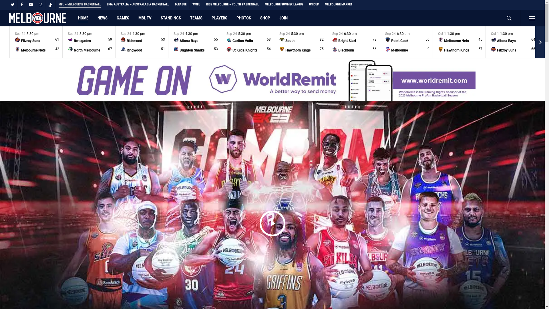 The width and height of the screenshot is (549, 309). I want to click on GAMES, so click(123, 18).